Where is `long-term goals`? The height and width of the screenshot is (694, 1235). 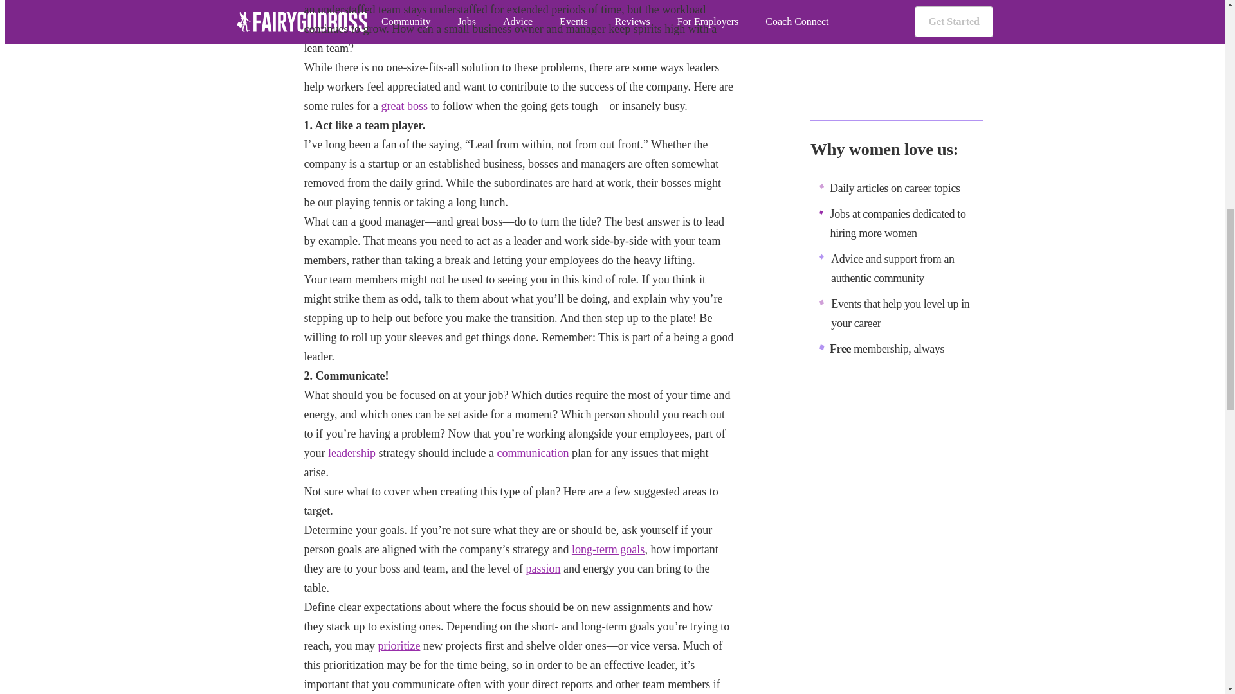 long-term goals is located at coordinates (608, 549).